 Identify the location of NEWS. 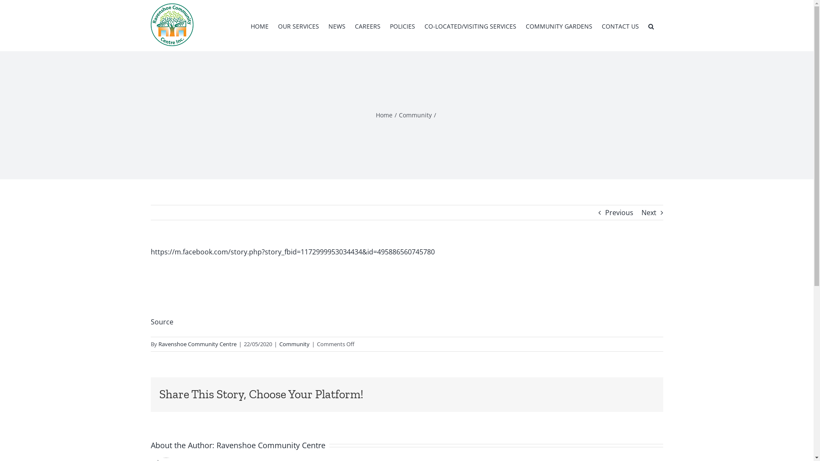
(337, 26).